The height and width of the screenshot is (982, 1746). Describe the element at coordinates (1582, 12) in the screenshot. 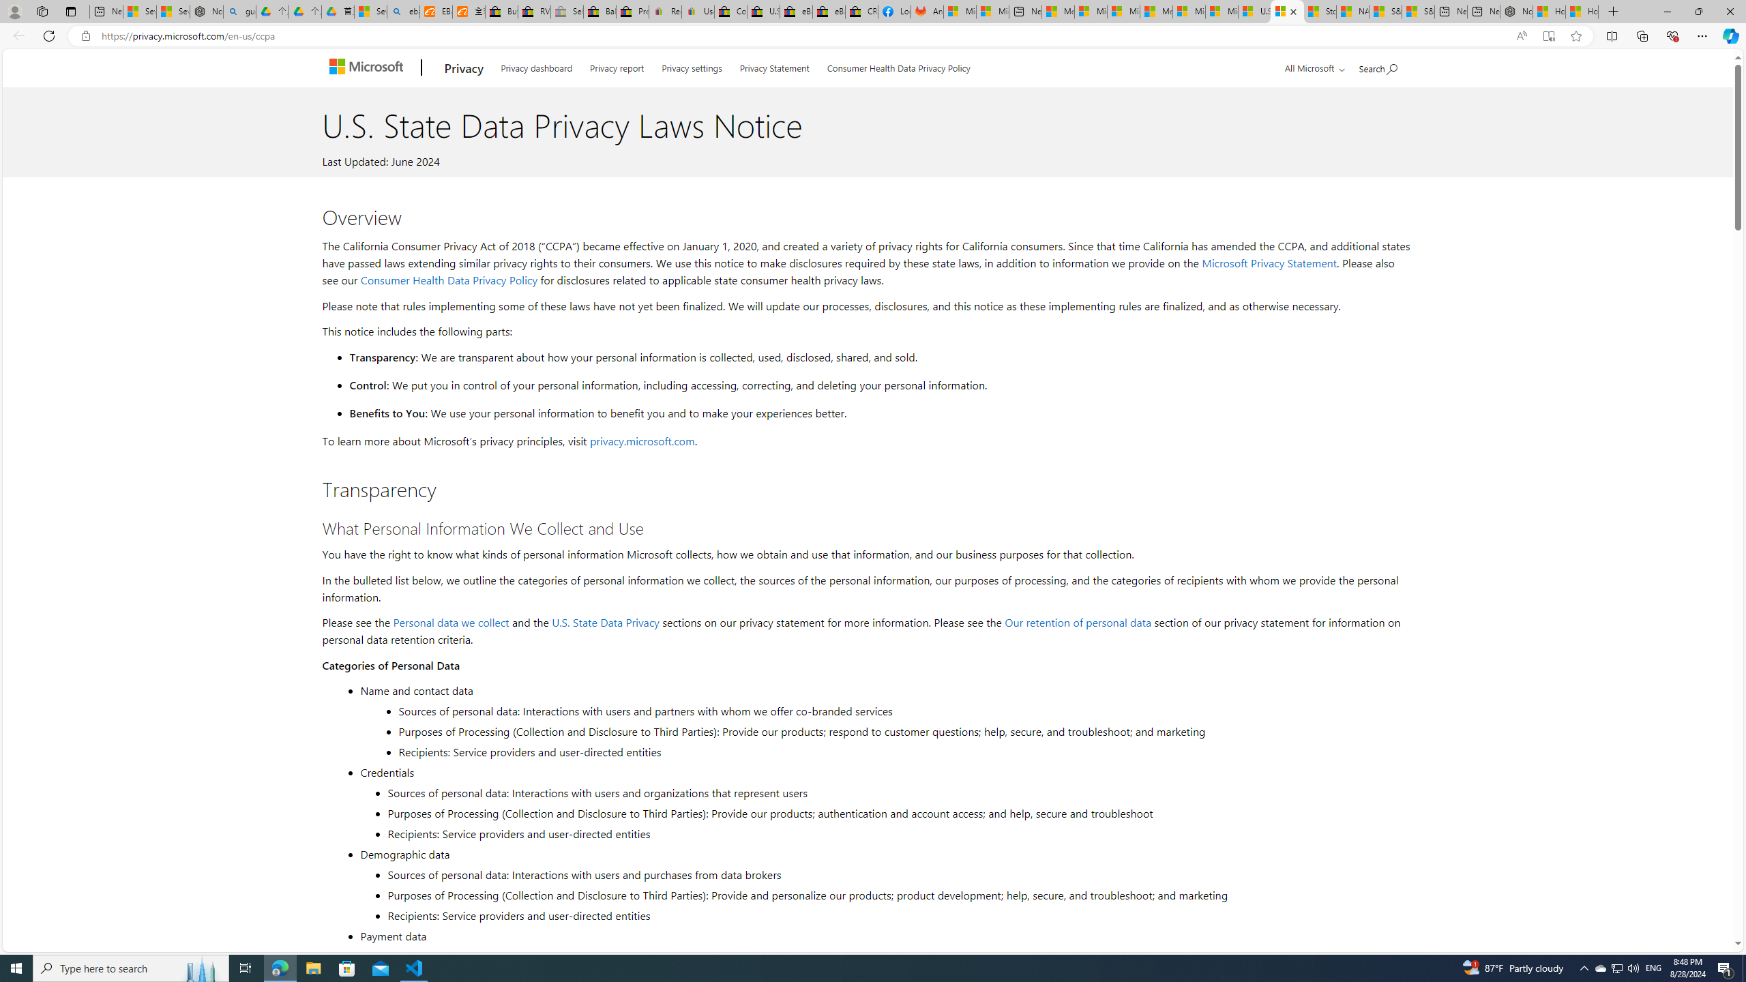

I see `How to Use a Monitor With Your Closed Laptop` at that location.